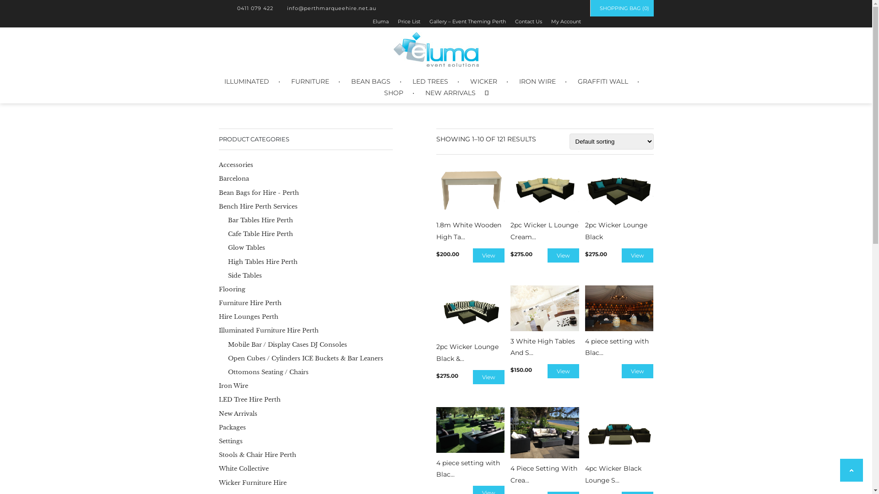 This screenshot has height=494, width=879. I want to click on 4pc Wicker Black Lounge S...
$275.00, so click(619, 446).